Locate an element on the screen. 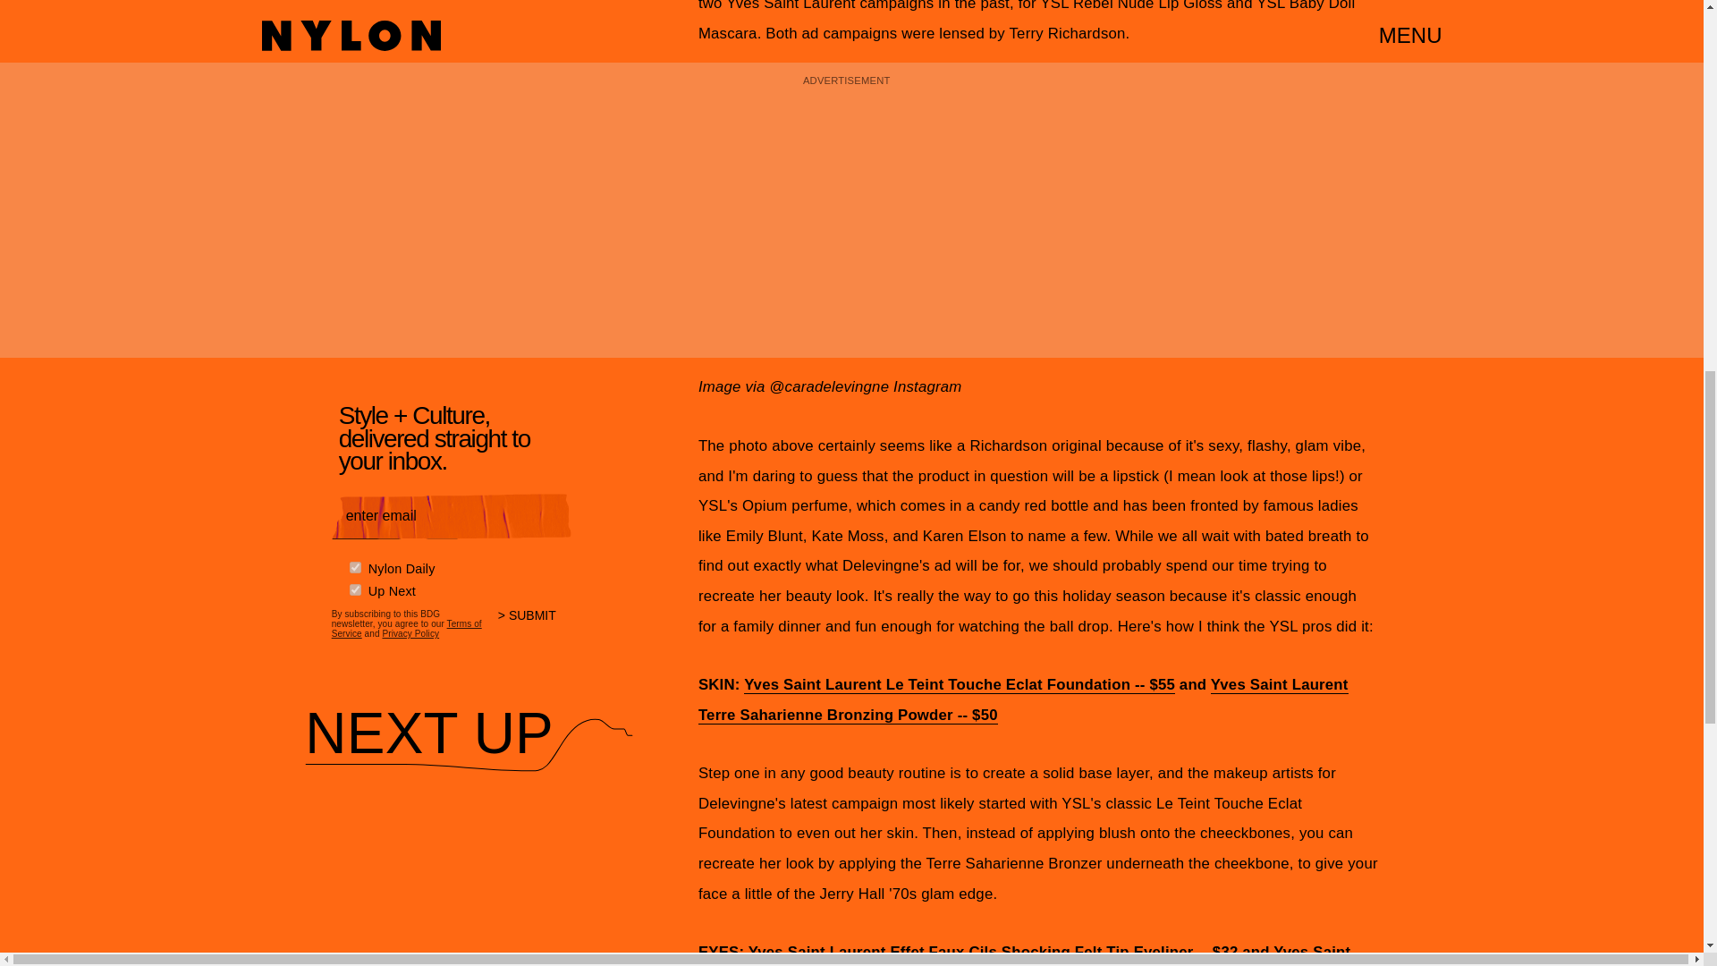 Image resolution: width=1717 pixels, height=966 pixels. Privacy Policy is located at coordinates (410, 633).